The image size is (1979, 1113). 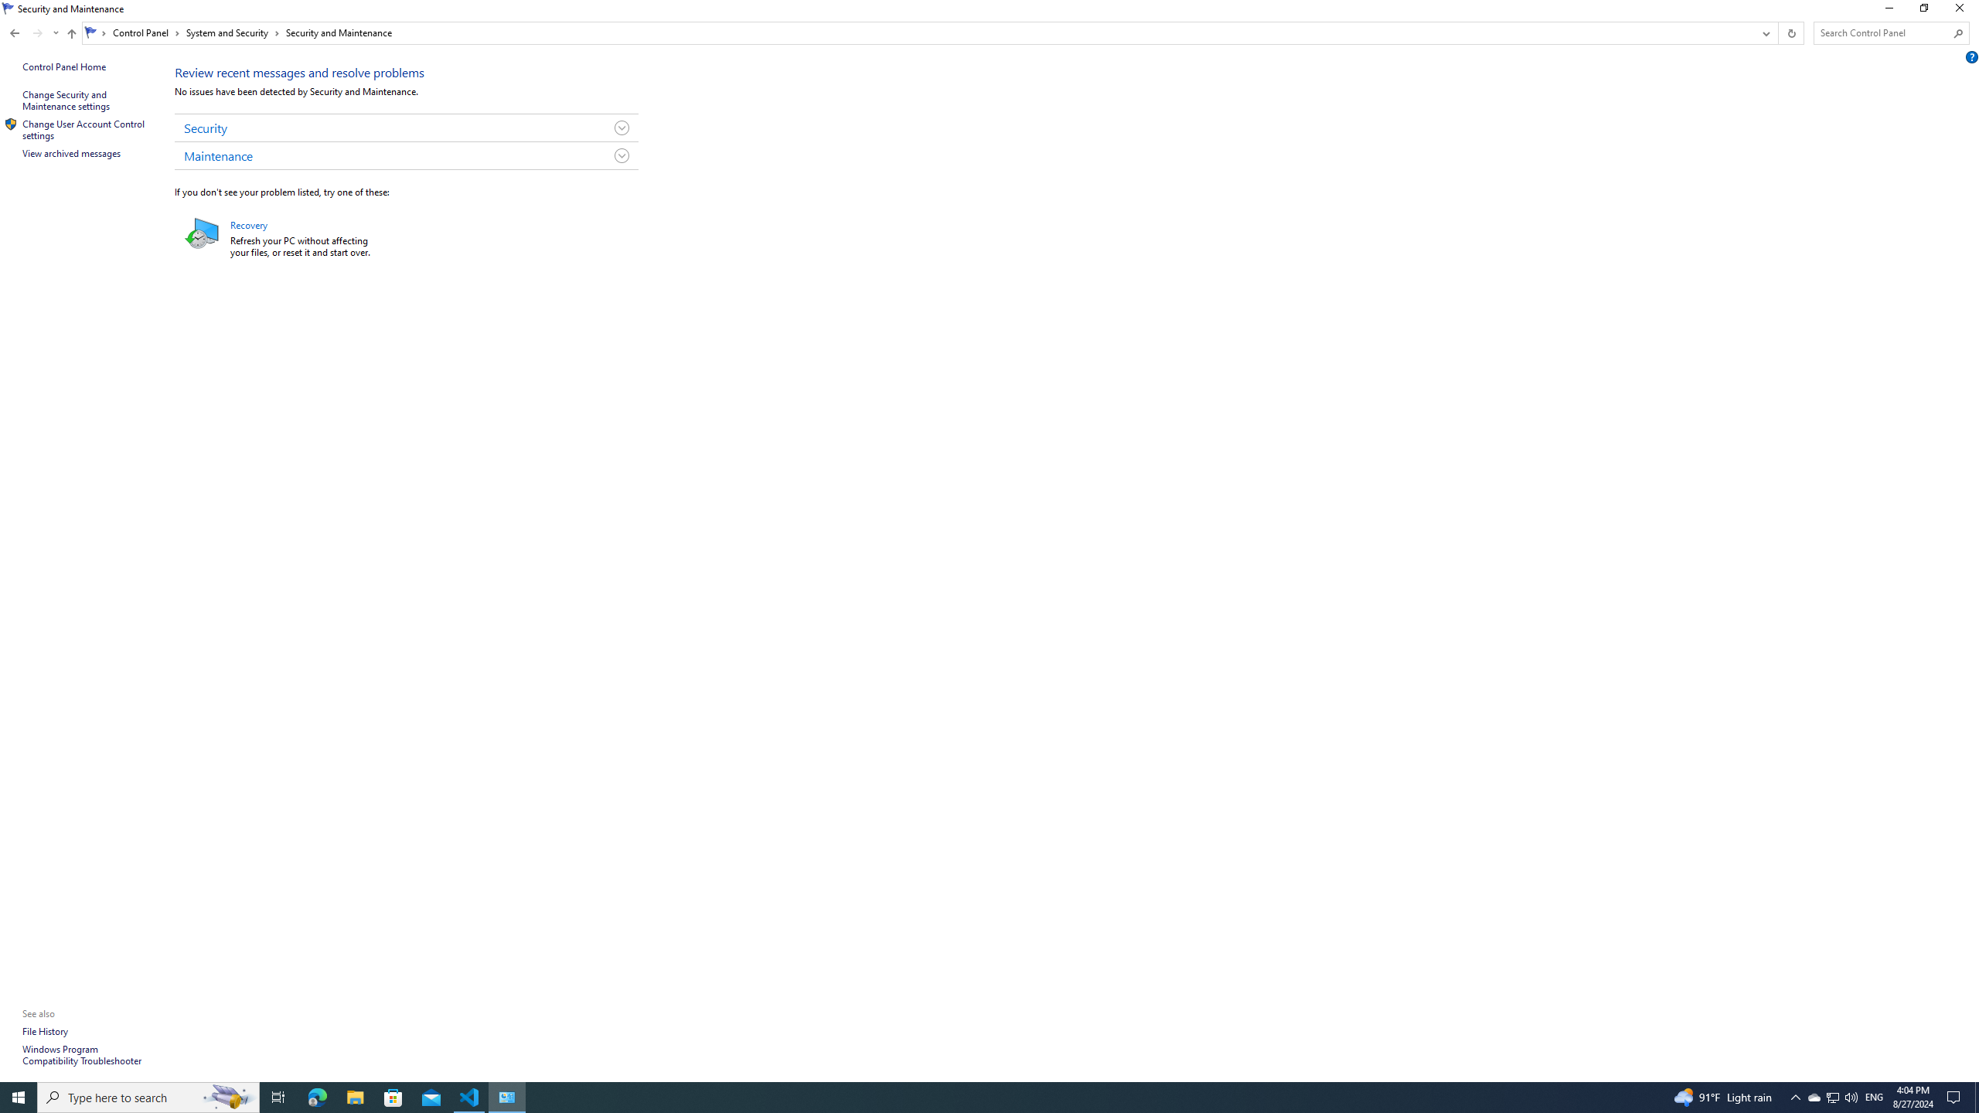 What do you see at coordinates (37, 32) in the screenshot?
I see `Forward (Alt + Right Arrow)` at bounding box center [37, 32].